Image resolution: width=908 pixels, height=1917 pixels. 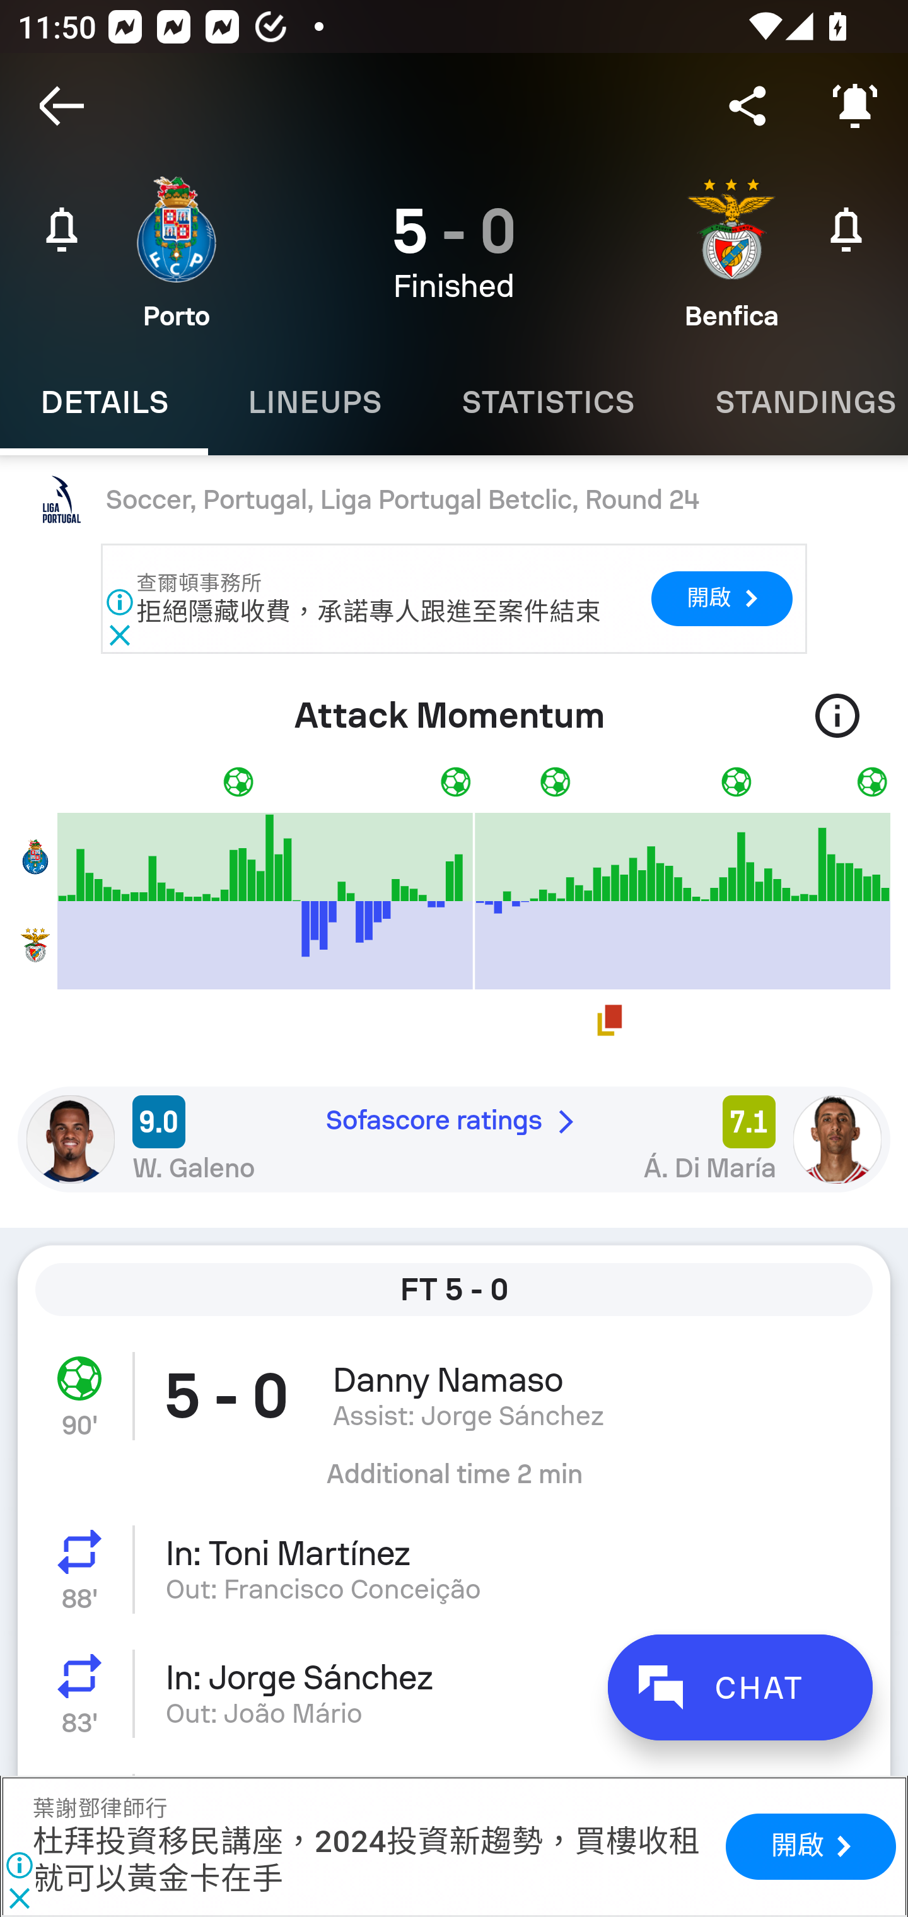 I want to click on 查爾頓事務所, so click(x=201, y=583).